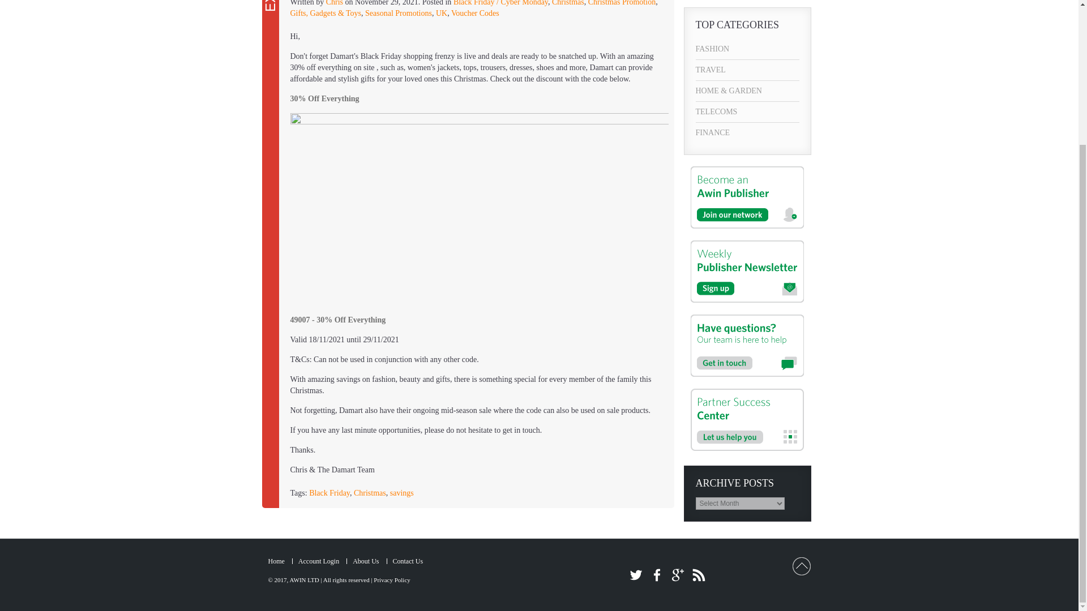 Image resolution: width=1087 pixels, height=611 pixels. What do you see at coordinates (335, 3) in the screenshot?
I see `Chris` at bounding box center [335, 3].